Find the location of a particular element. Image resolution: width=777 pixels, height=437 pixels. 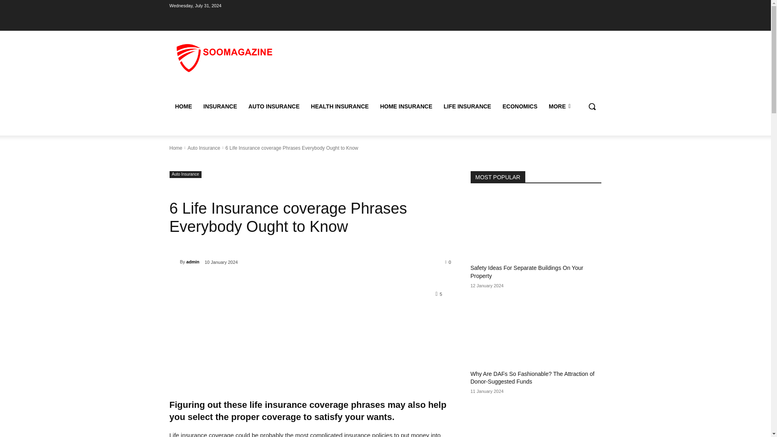

admin is located at coordinates (174, 261).